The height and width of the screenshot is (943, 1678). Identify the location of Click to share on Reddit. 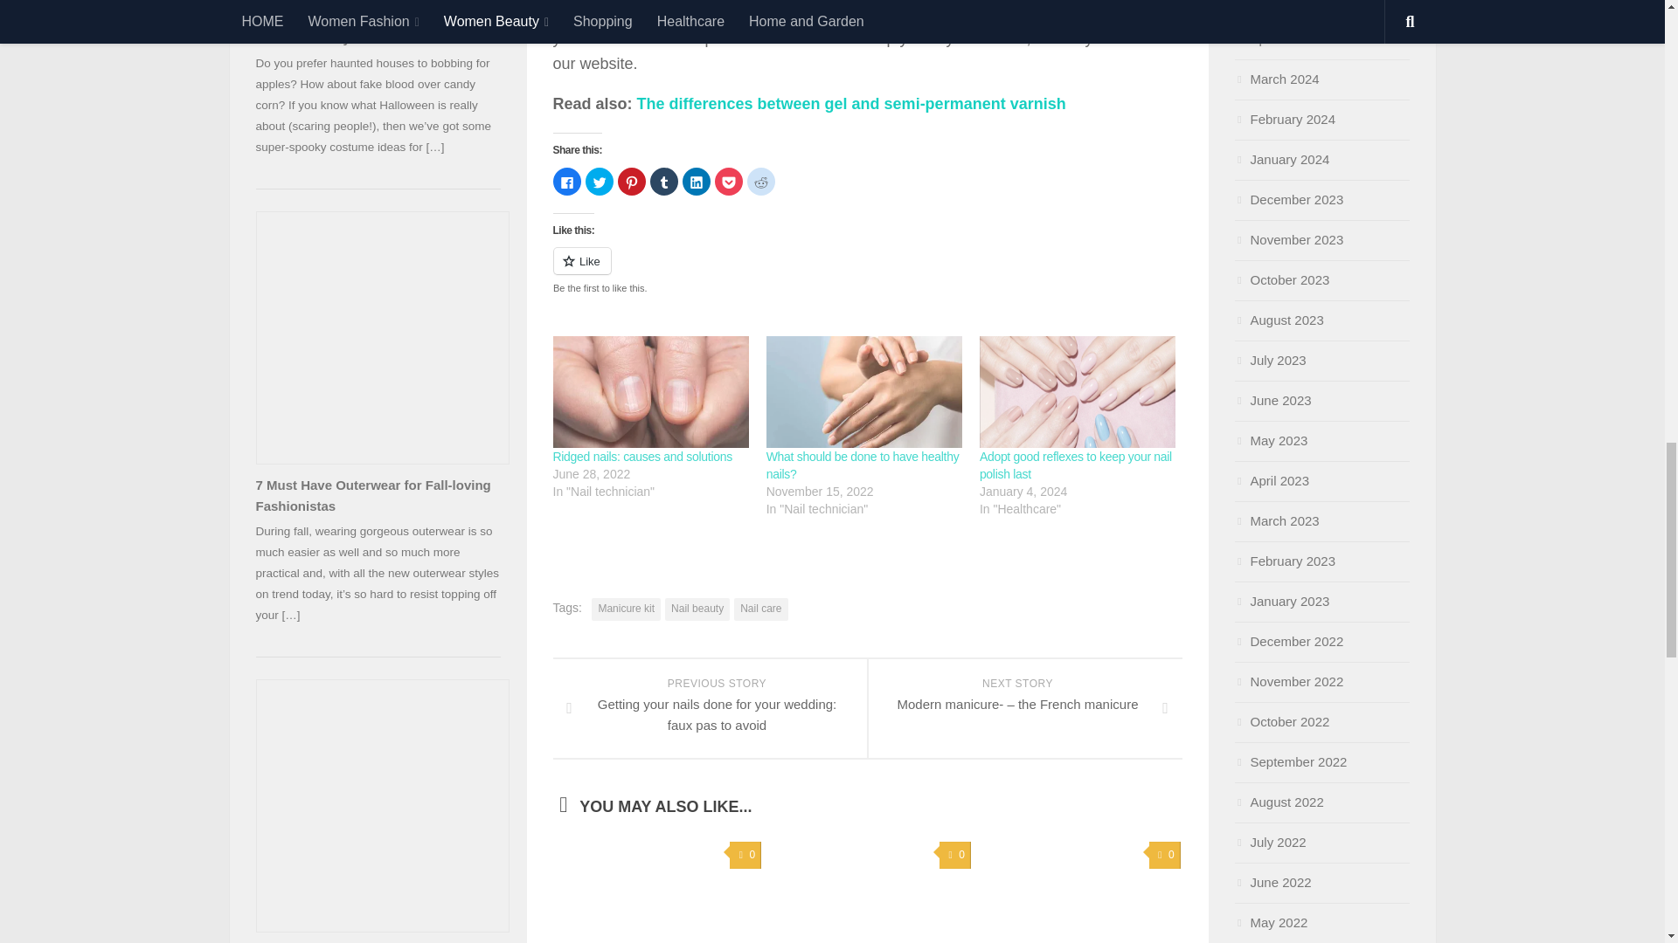
(760, 182).